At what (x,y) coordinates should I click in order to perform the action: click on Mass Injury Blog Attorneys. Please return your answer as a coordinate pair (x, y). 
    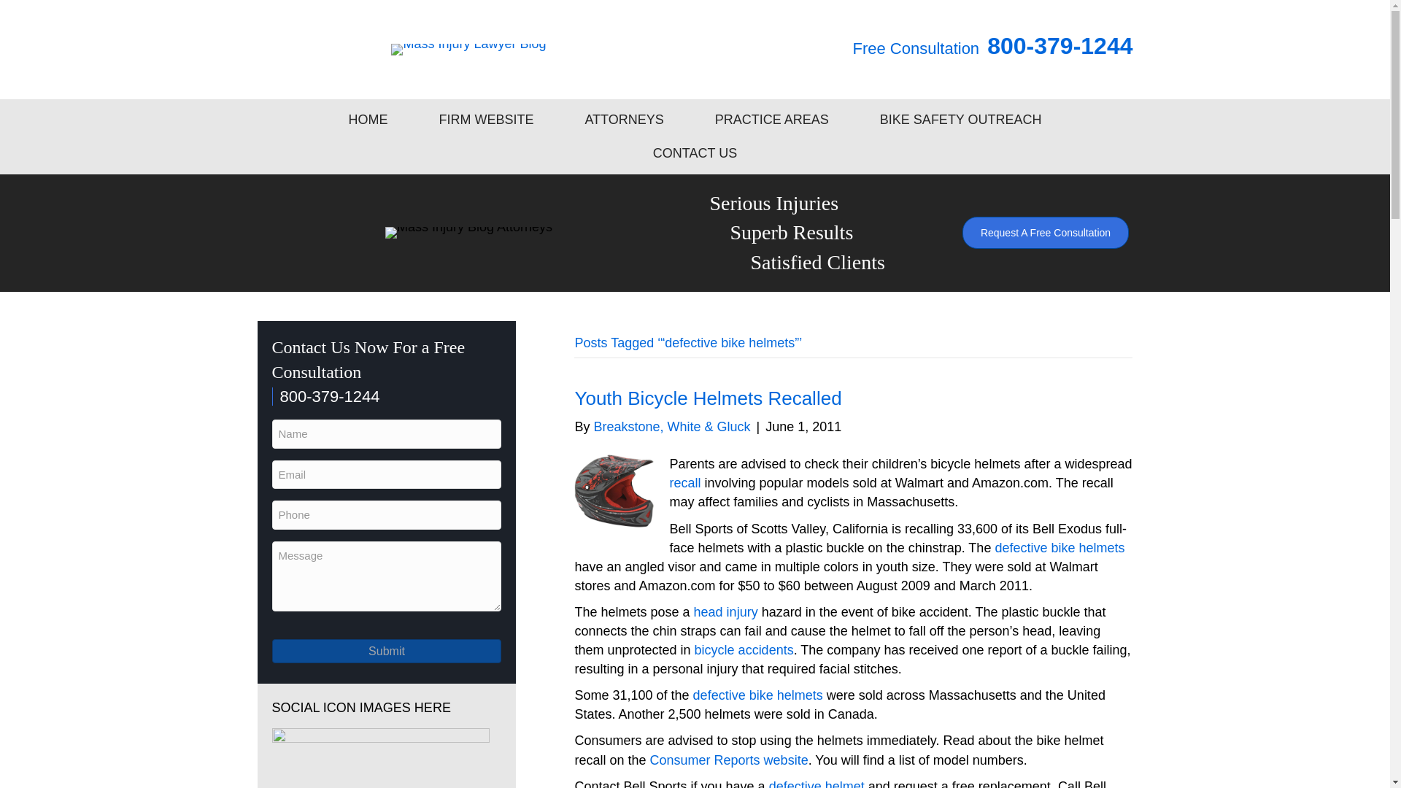
    Looking at the image, I should click on (468, 233).